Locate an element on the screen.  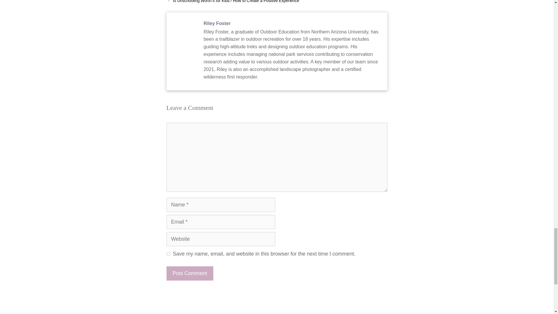
Post Comment is located at coordinates (189, 273).